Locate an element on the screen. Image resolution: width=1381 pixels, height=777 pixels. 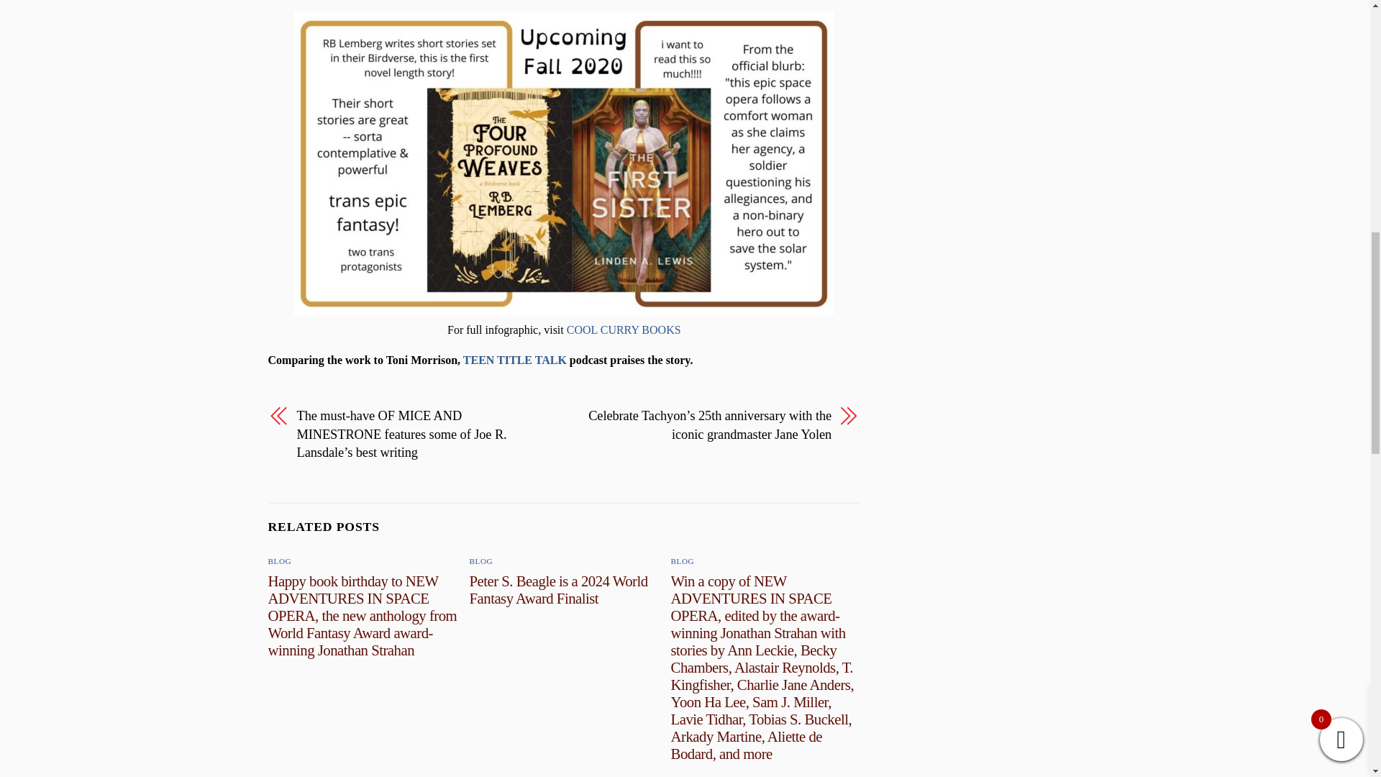
Peter S. Beagle is a 2024 World Fantasy Award Finalist is located at coordinates (558, 589).